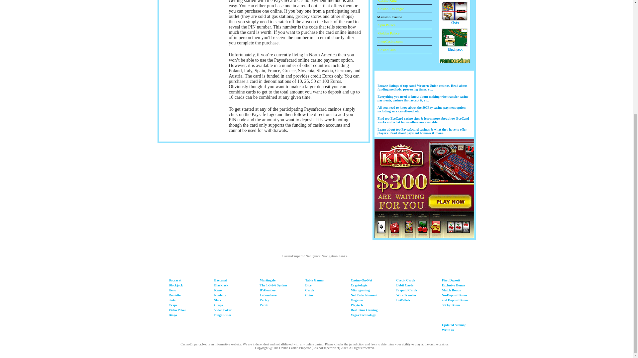  I want to click on Casino King, so click(386, 1).